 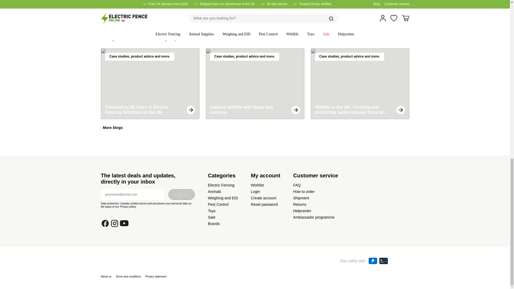 I want to click on Login, so click(x=255, y=192).